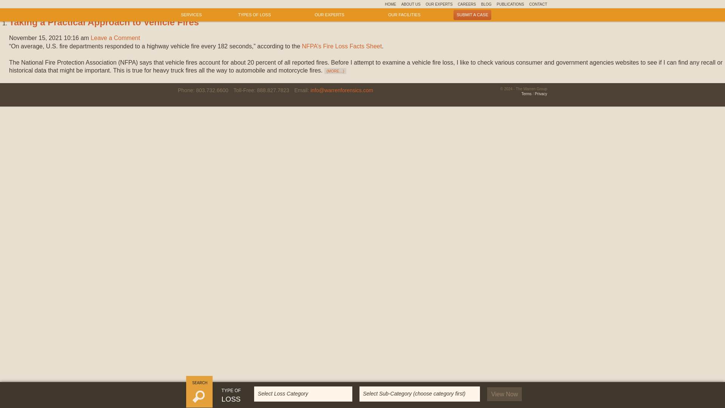 This screenshot has width=725, height=408. What do you see at coordinates (404, 14) in the screenshot?
I see `OUR FACILITIES` at bounding box center [404, 14].